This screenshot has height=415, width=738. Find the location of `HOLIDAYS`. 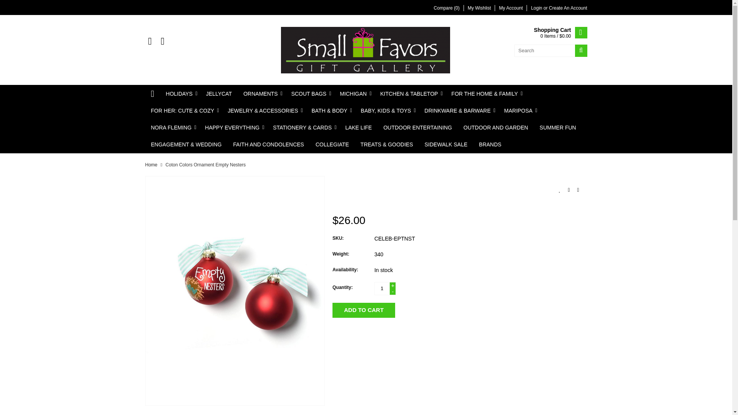

HOLIDAYS is located at coordinates (180, 94).